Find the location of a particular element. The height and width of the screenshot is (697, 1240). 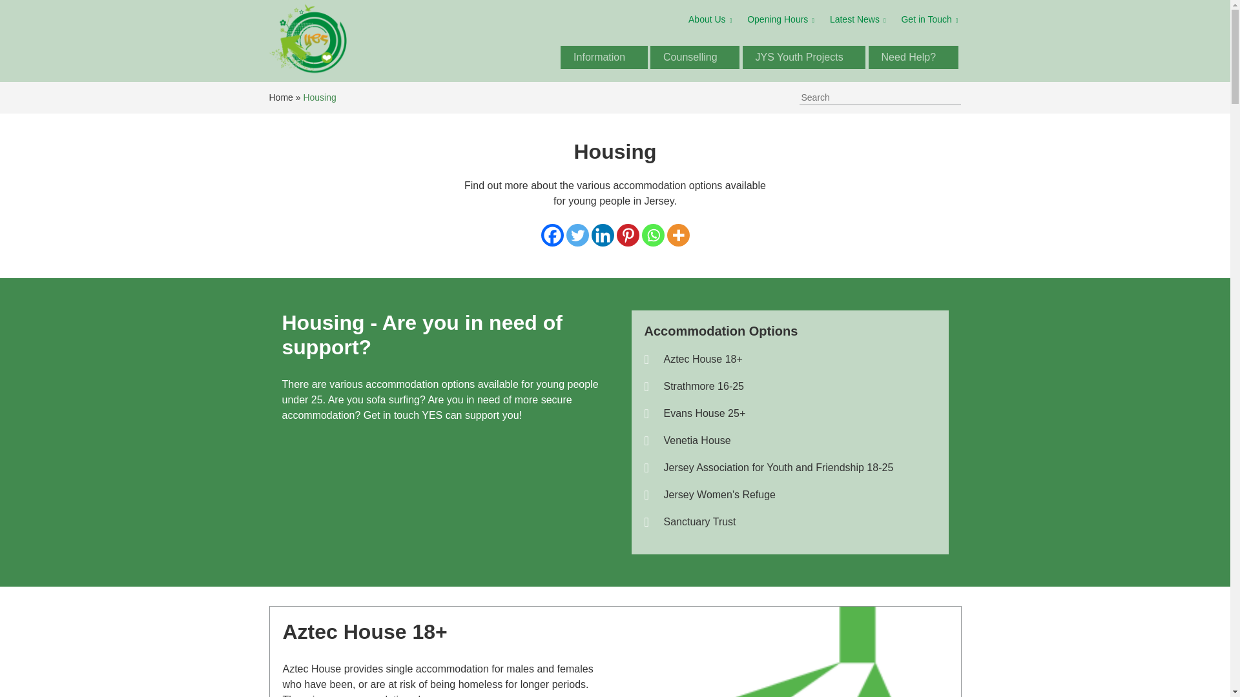

Venetia House is located at coordinates (790, 440).